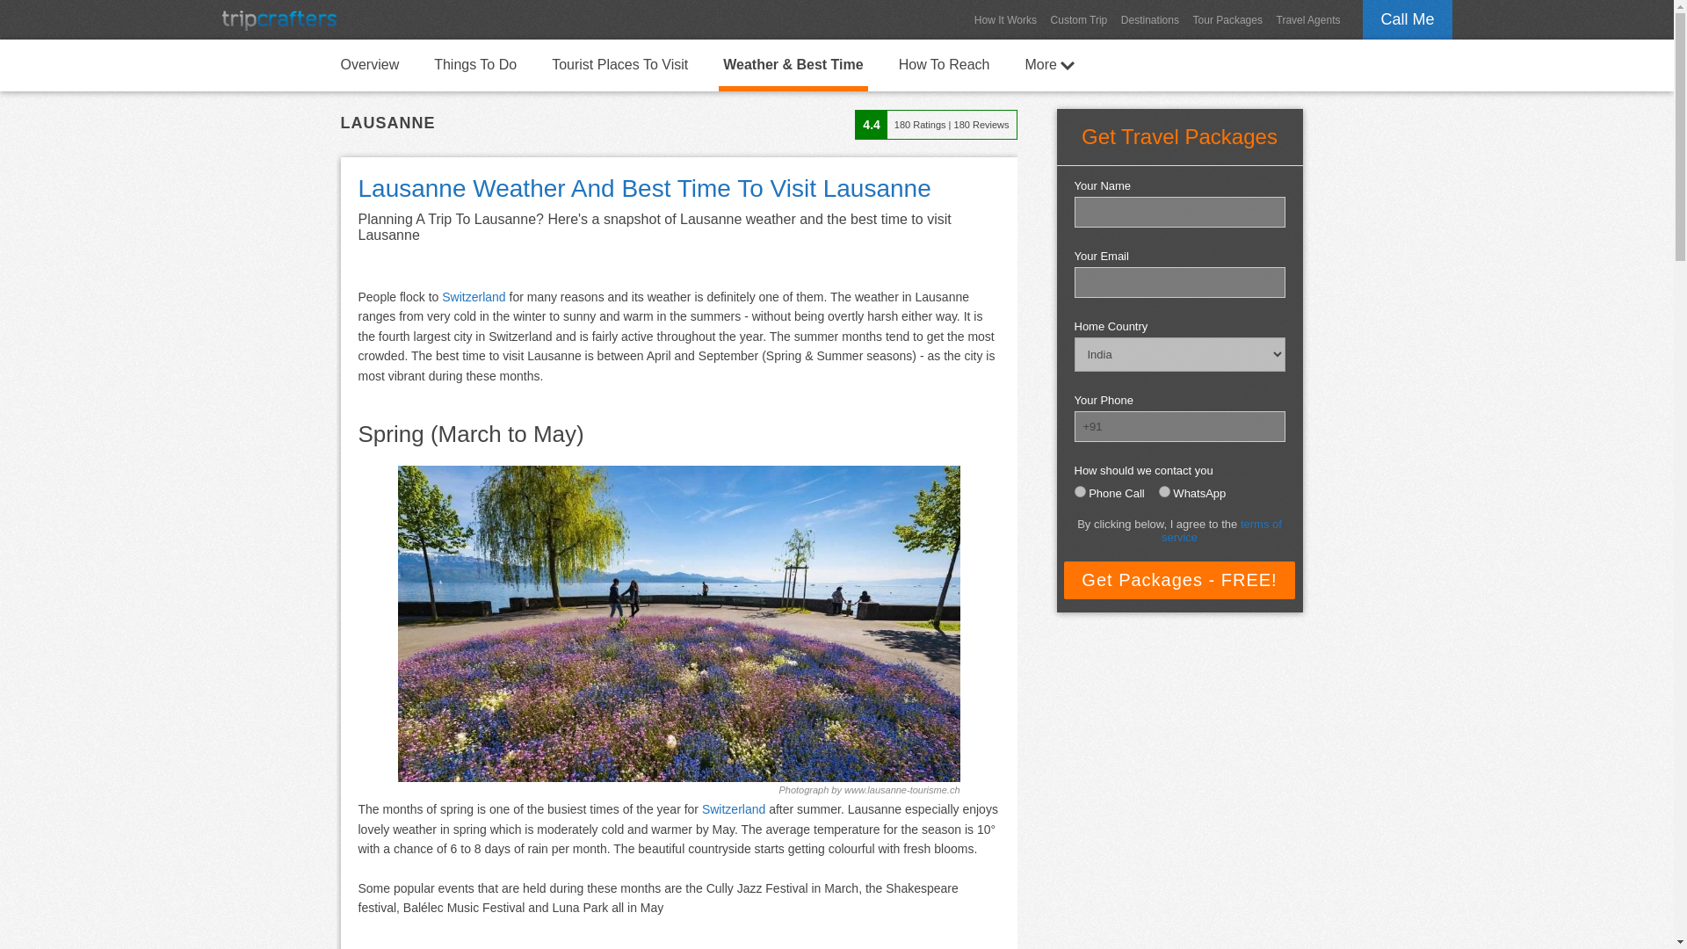 This screenshot has width=1687, height=949. What do you see at coordinates (1079, 490) in the screenshot?
I see `Phone` at bounding box center [1079, 490].